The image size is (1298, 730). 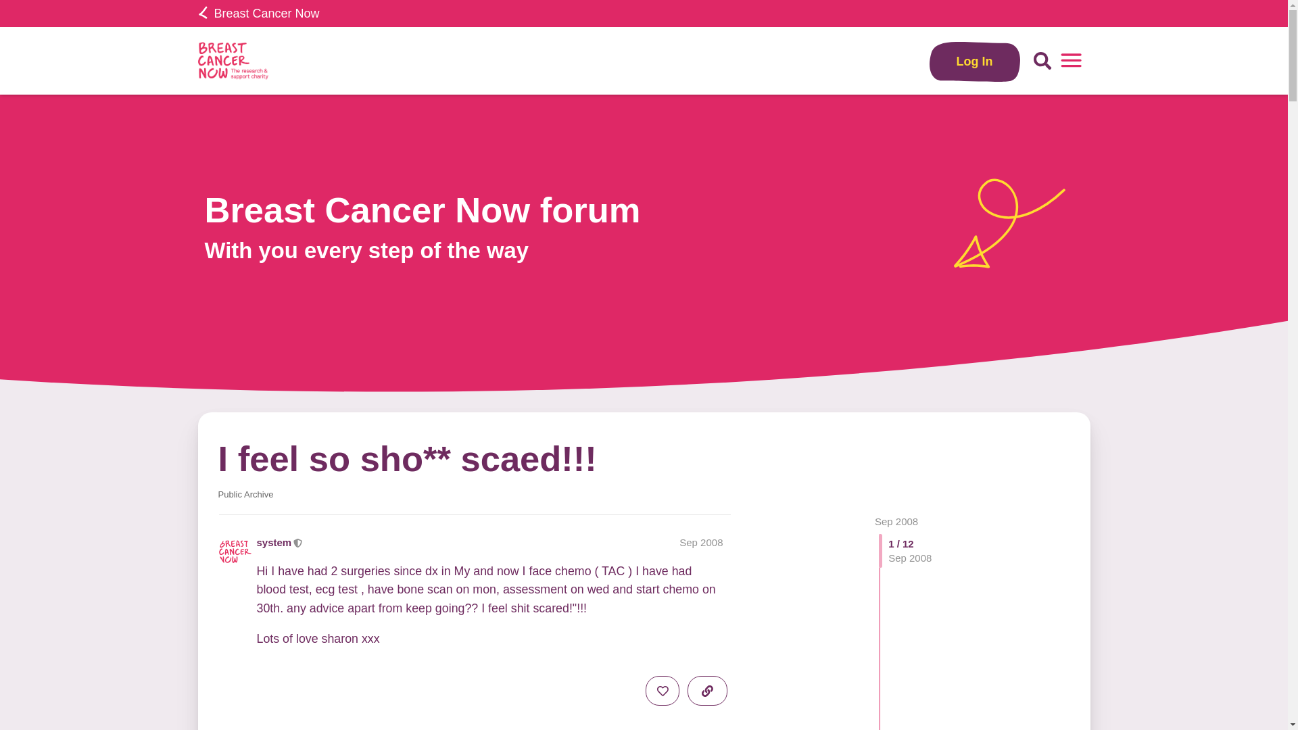 What do you see at coordinates (975, 61) in the screenshot?
I see `Log In` at bounding box center [975, 61].